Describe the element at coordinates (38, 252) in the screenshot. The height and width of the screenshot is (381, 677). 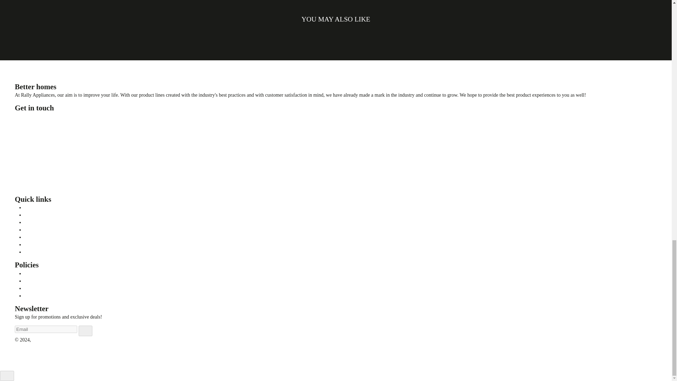
I see `Refund policy` at that location.